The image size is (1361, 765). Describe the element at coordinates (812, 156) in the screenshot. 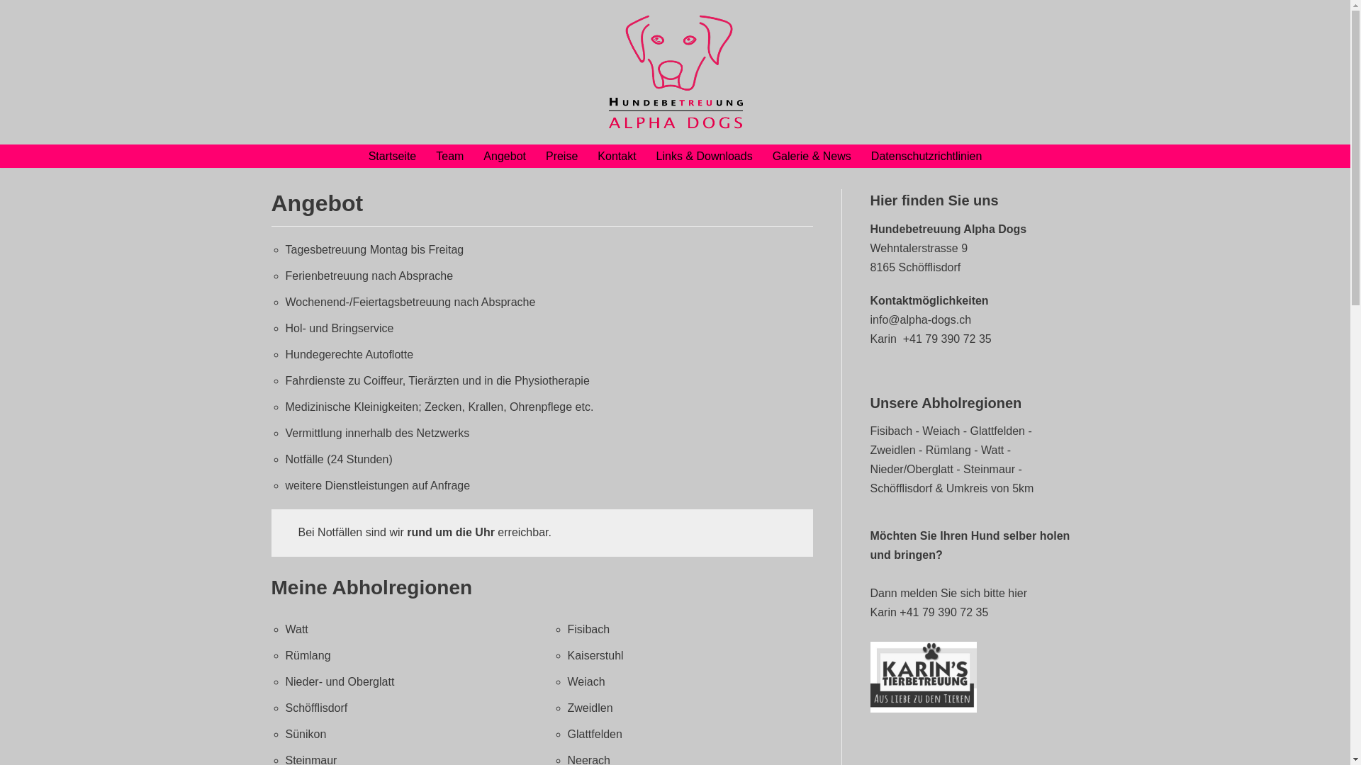

I see `Galerie & News` at that location.